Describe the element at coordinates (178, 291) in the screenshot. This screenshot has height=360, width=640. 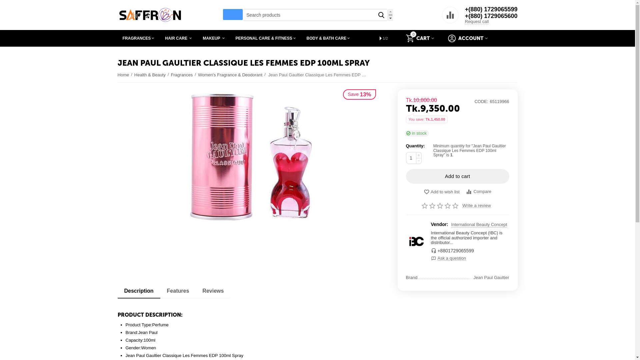
I see `Features` at that location.